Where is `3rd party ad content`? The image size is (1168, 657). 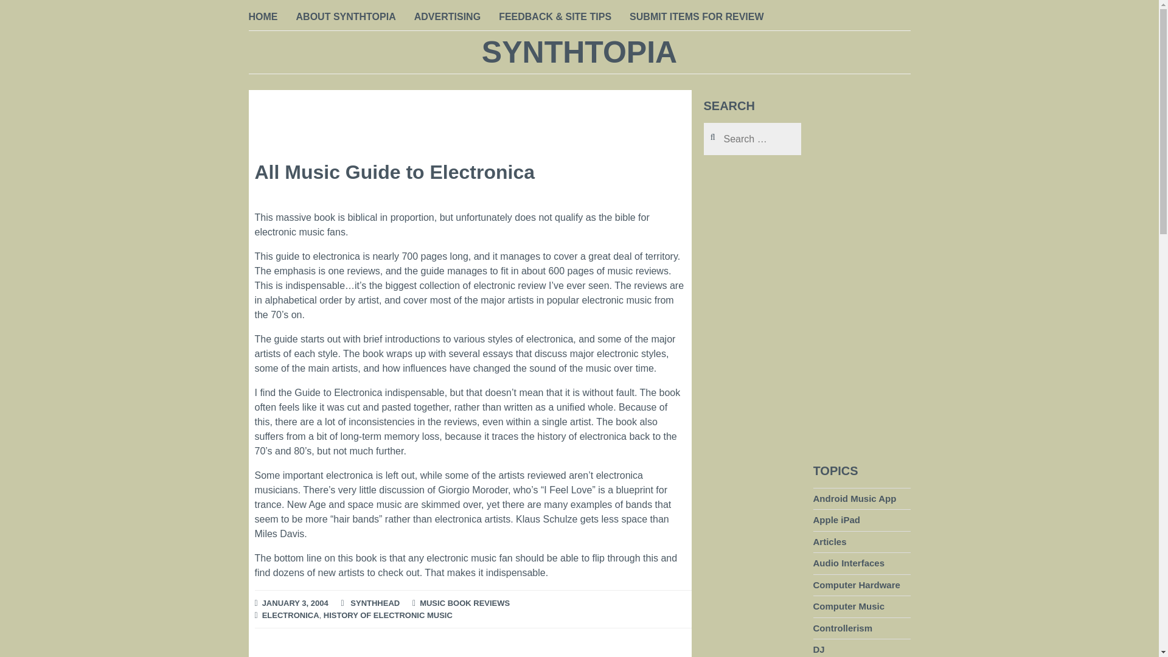 3rd party ad content is located at coordinates (751, 597).